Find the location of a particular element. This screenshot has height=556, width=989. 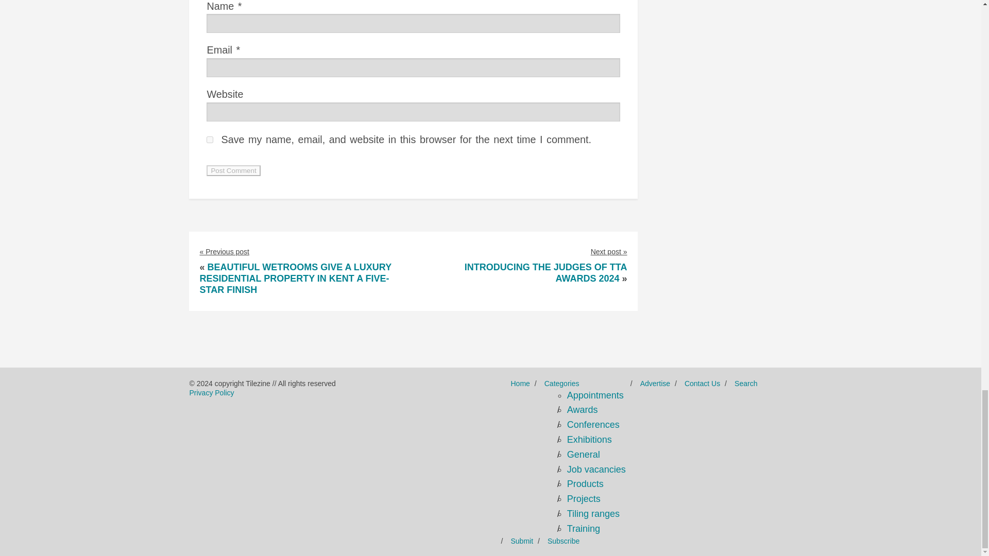

INTRODUCING THE JUDGES OF TTA AWARDS 2024 is located at coordinates (546, 272).